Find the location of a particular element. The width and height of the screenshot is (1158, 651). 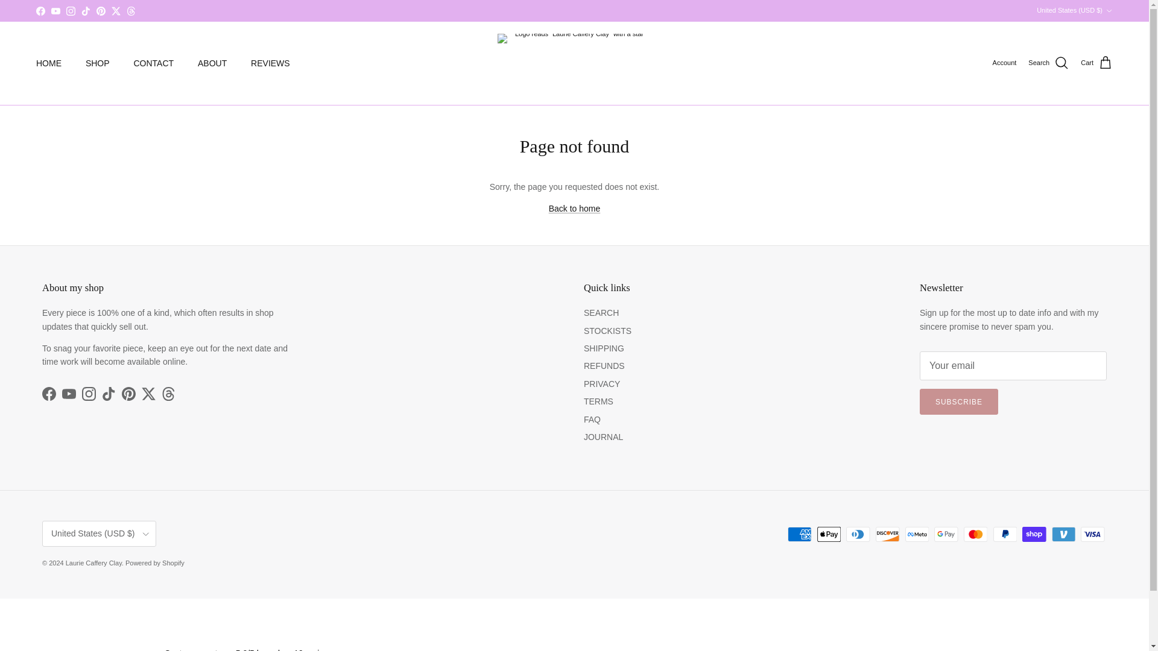

Threads is located at coordinates (130, 10).